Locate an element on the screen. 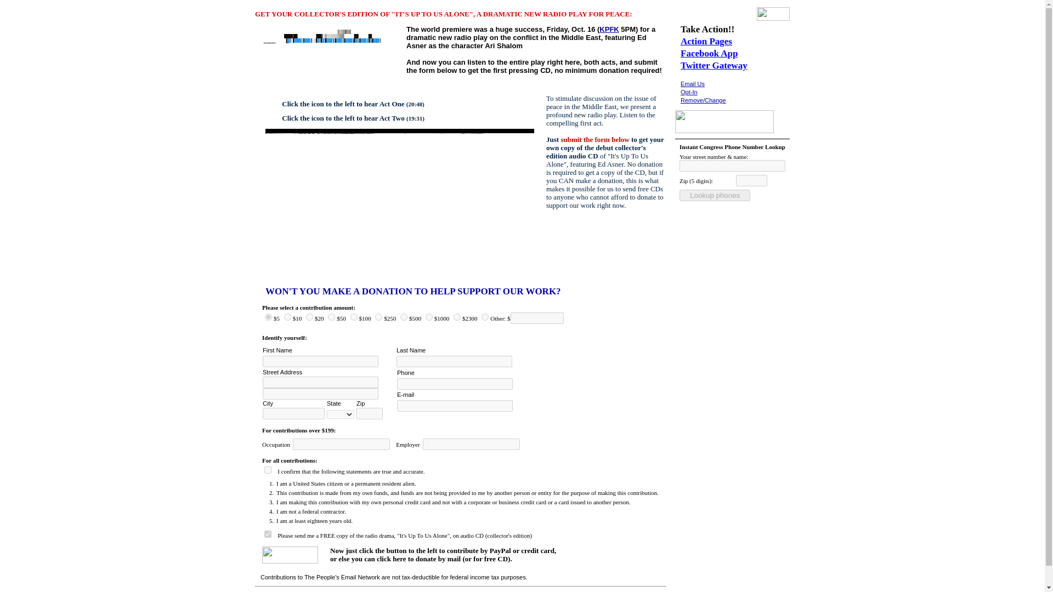  Twitter Gateway is located at coordinates (714, 65).